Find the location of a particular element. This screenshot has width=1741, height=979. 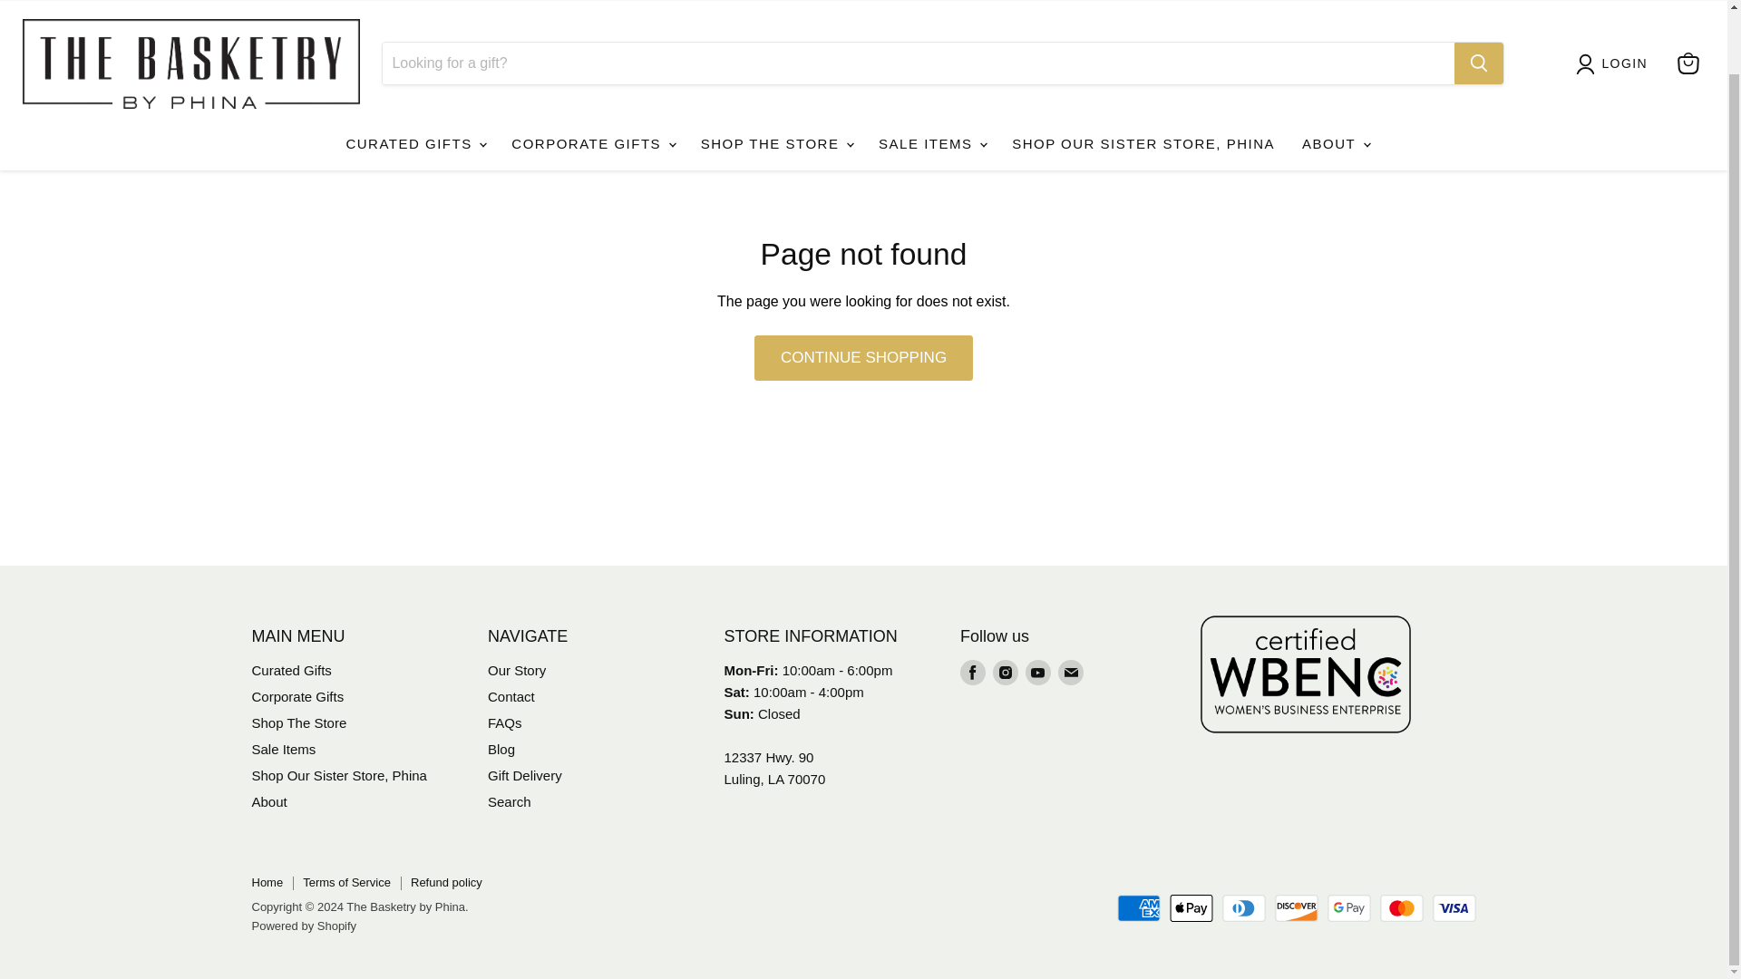

Discover is located at coordinates (1296, 908).